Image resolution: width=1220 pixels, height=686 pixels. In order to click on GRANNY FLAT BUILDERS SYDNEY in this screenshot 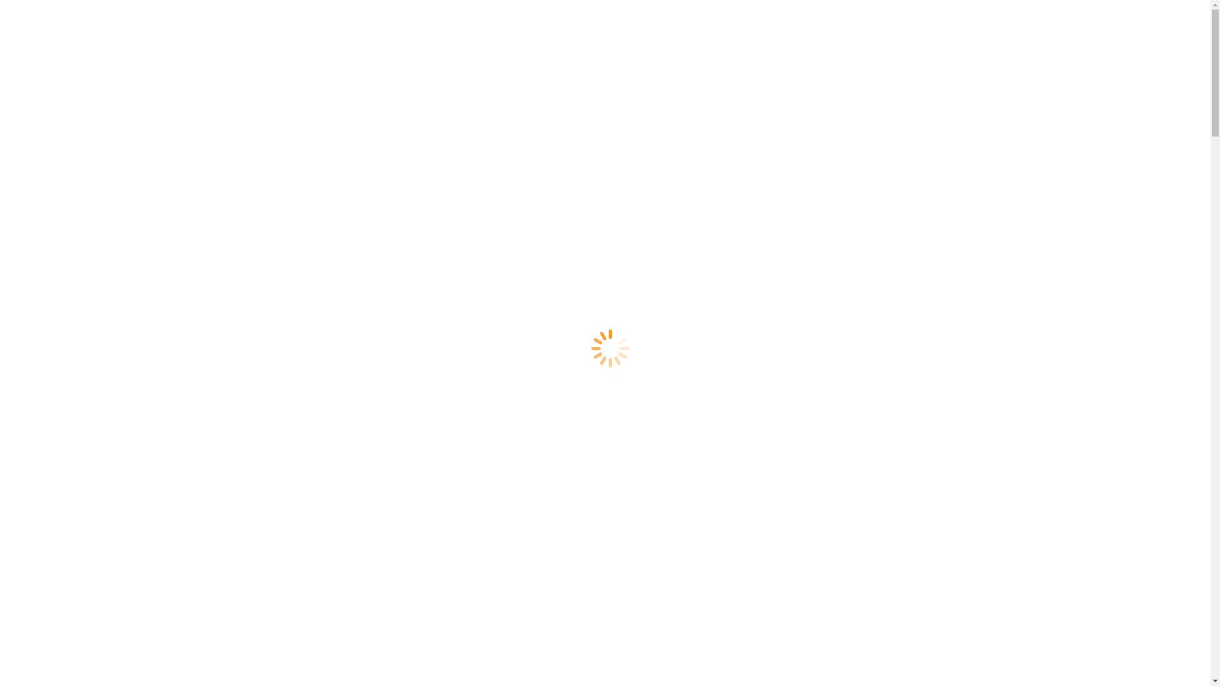, I will do `click(139, 248)`.